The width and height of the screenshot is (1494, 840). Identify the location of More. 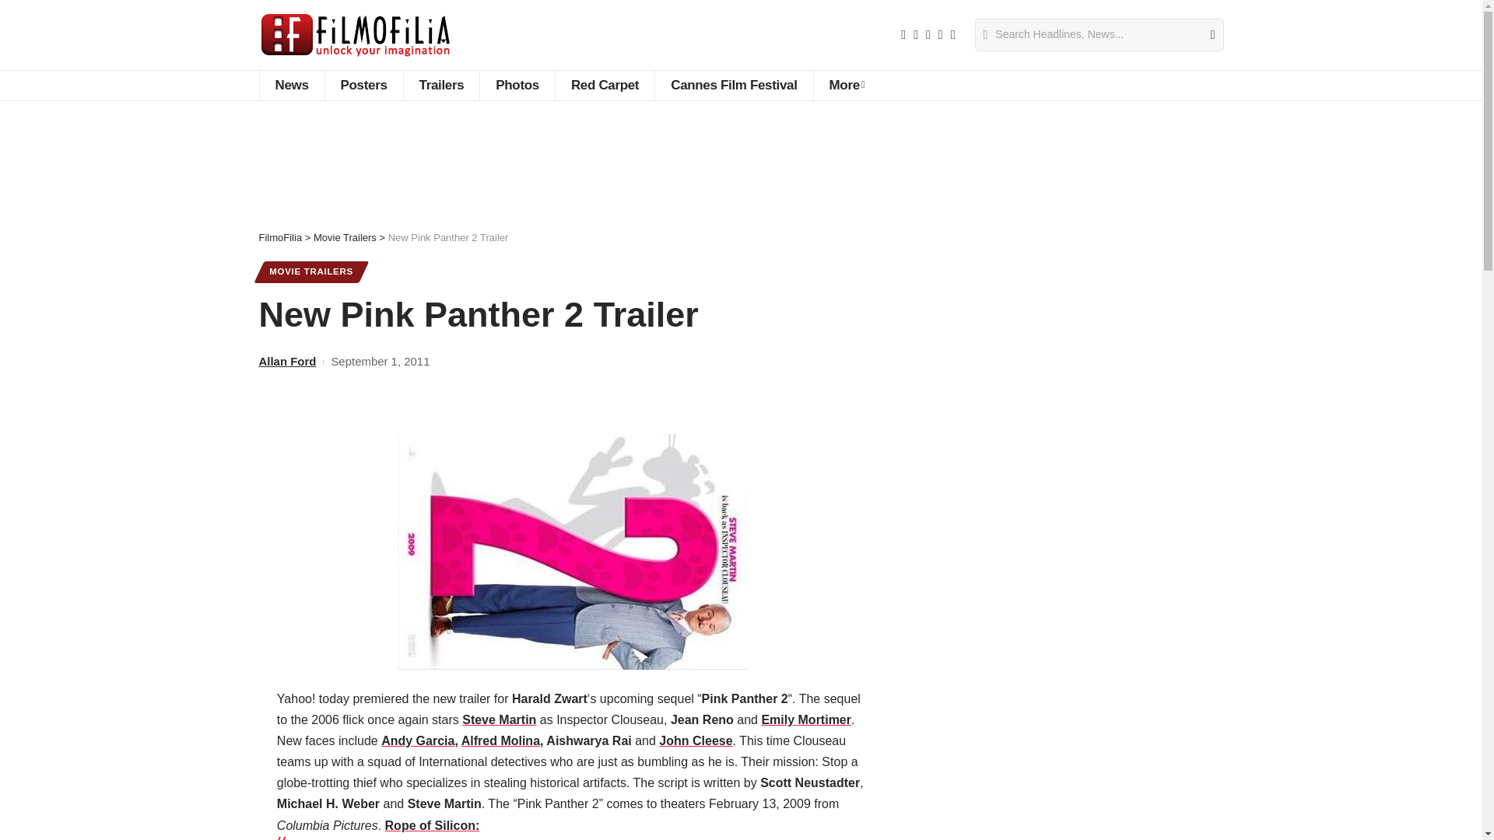
(847, 85).